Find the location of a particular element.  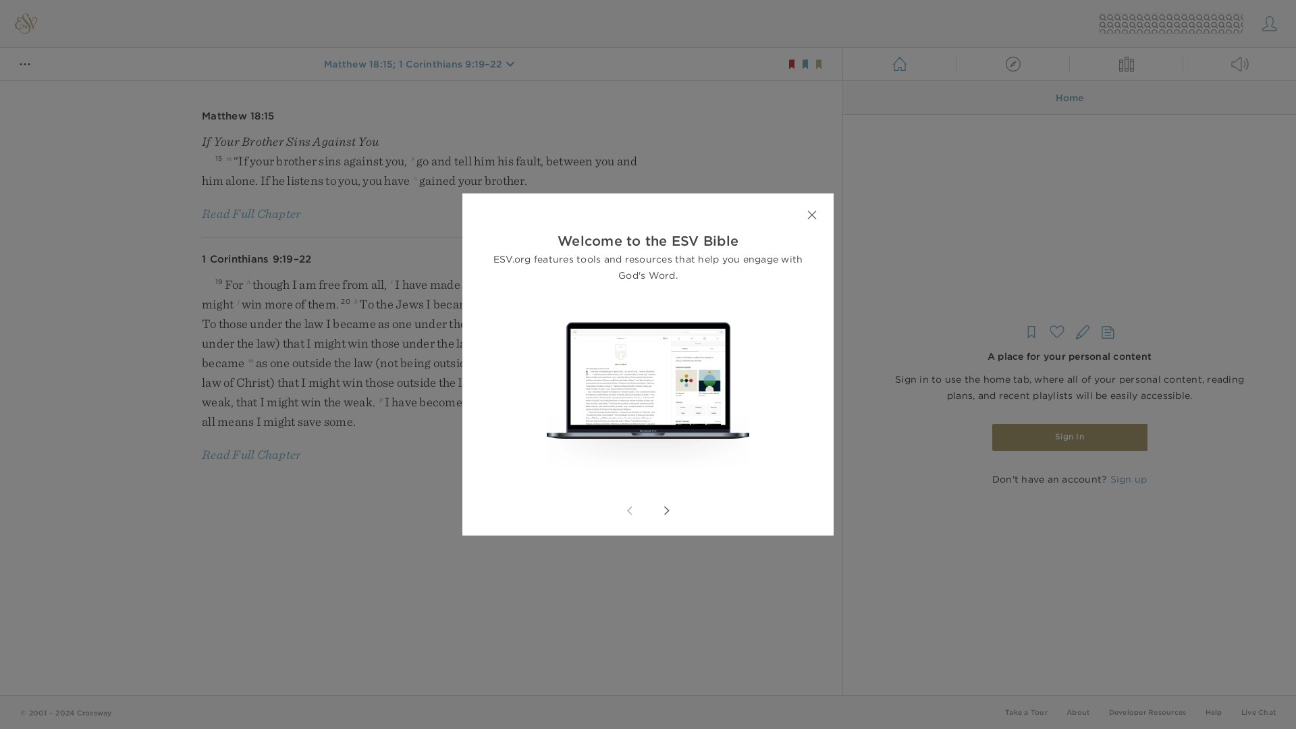

Sign up is located at coordinates (1128, 479).